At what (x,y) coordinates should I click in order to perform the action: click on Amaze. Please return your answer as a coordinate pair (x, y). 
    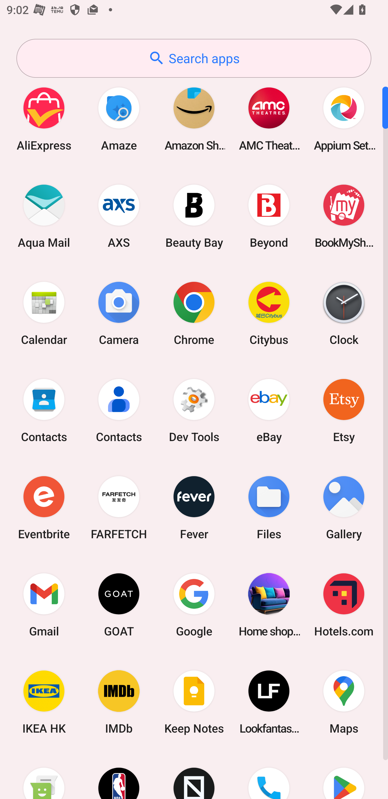
    Looking at the image, I should click on (119, 119).